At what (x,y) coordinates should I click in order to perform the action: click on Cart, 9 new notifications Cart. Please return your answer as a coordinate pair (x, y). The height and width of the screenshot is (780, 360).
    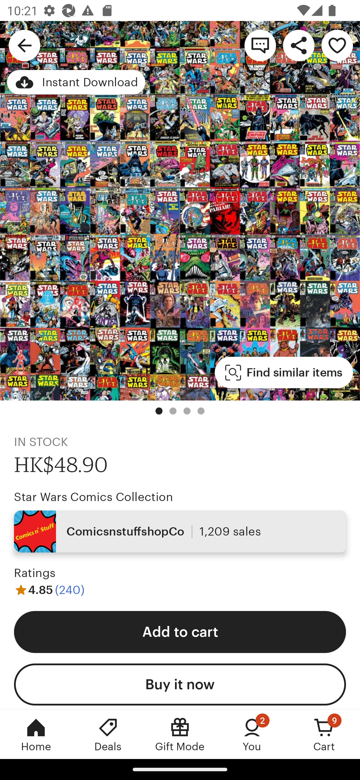
    Looking at the image, I should click on (324, 734).